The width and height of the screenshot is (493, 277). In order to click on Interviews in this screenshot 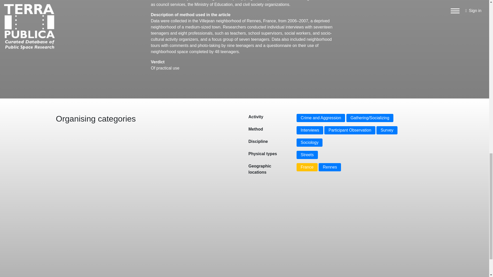, I will do `click(310, 130)`.